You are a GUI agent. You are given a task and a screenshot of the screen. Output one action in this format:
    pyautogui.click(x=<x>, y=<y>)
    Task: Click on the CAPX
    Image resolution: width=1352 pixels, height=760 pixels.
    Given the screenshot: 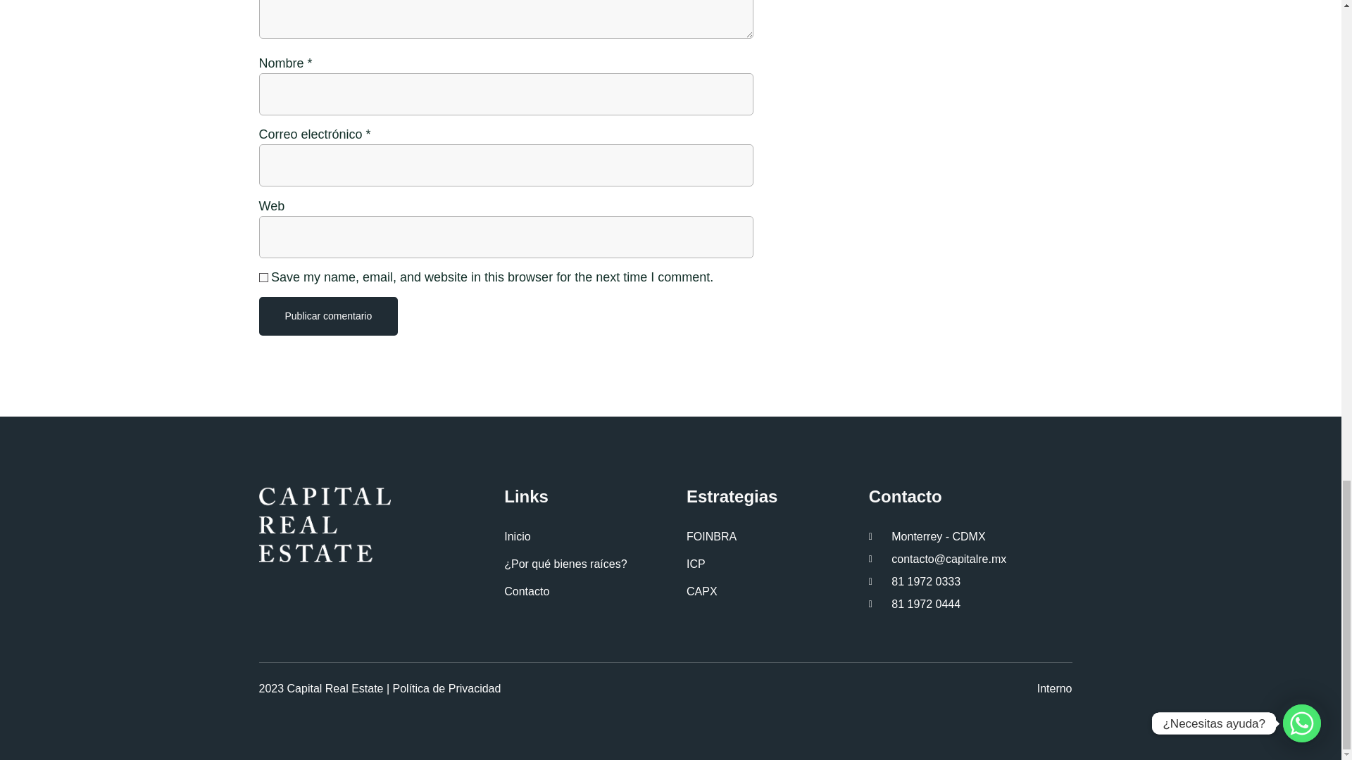 What is the action you would take?
    pyautogui.click(x=777, y=592)
    